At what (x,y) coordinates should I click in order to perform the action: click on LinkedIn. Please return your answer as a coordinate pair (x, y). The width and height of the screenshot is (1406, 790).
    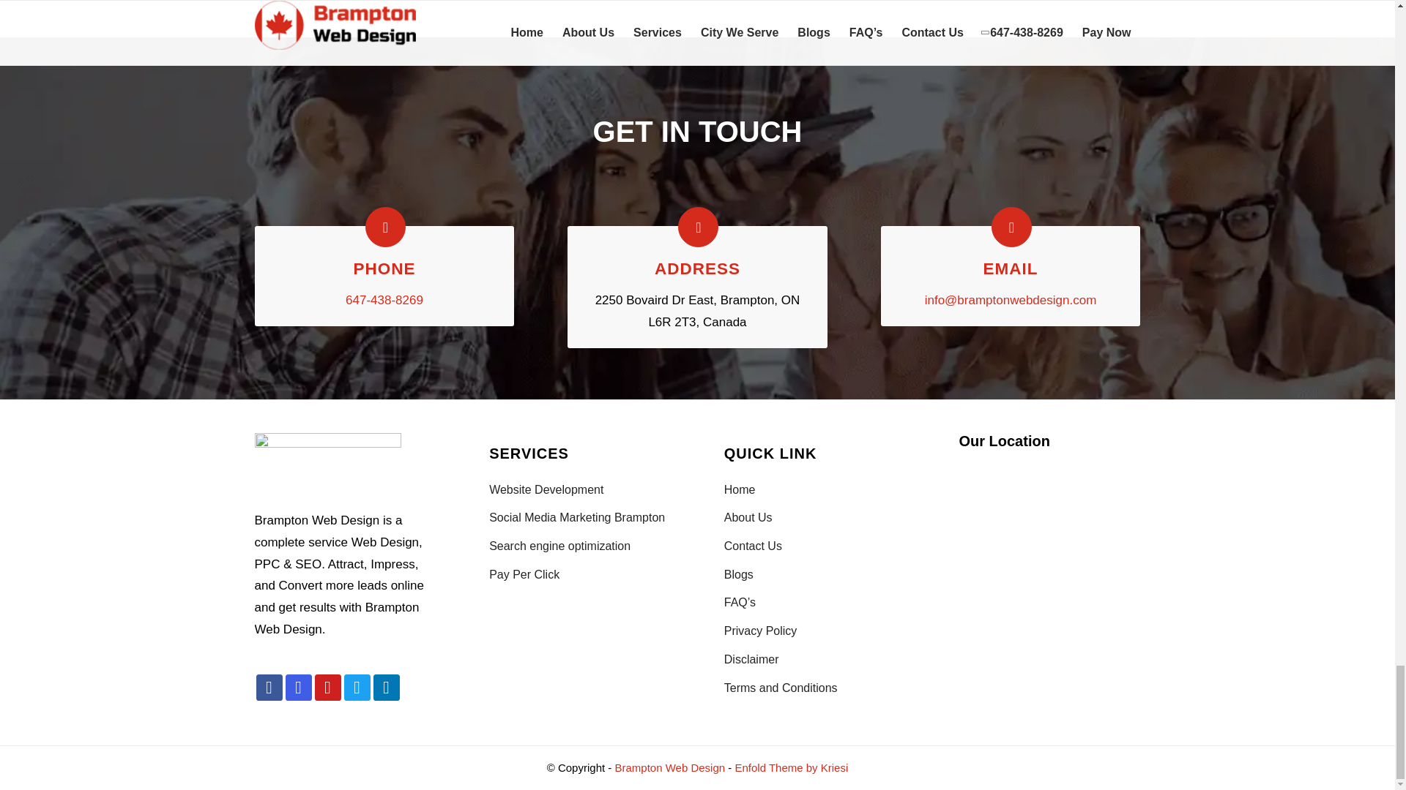
    Looking at the image, I should click on (387, 688).